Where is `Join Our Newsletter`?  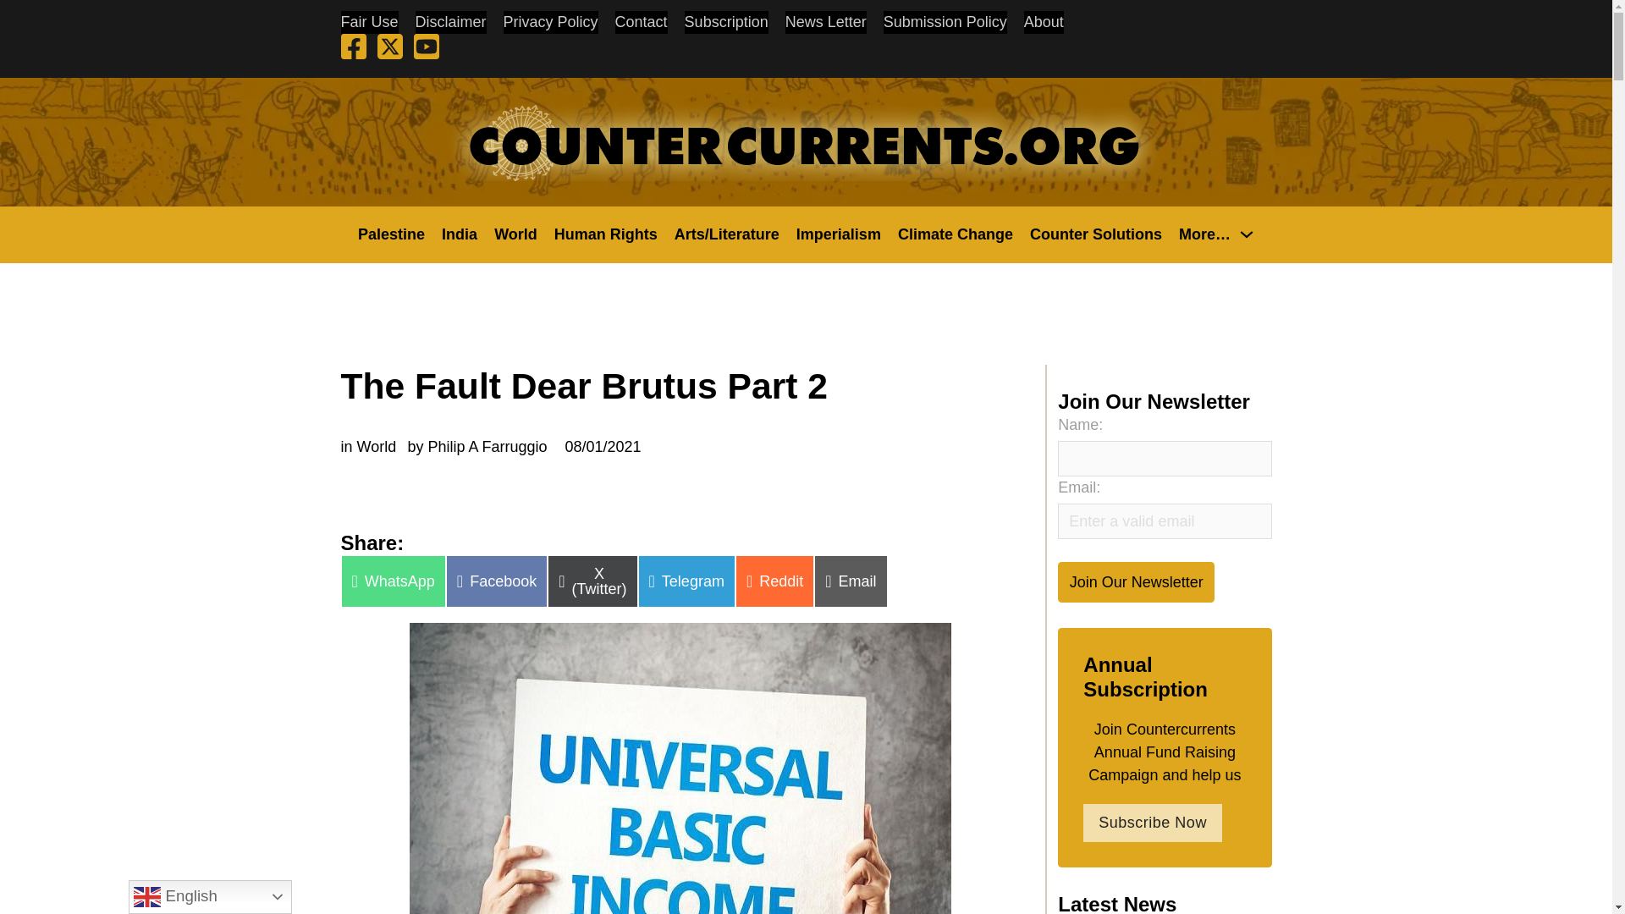 Join Our Newsletter is located at coordinates (1136, 581).